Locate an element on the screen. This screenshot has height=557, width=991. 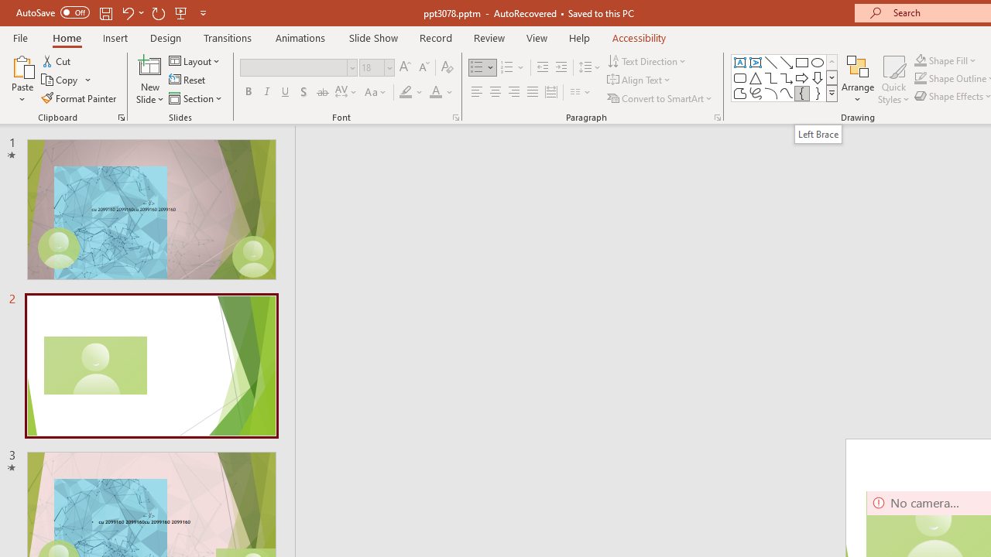
Copy is located at coordinates (60, 80).